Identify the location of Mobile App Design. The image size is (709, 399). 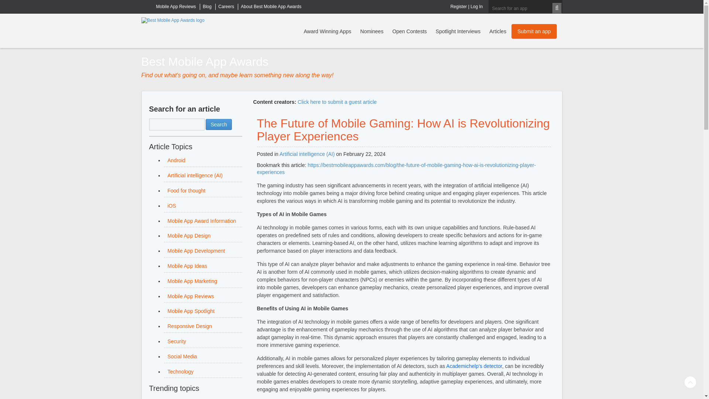
(189, 235).